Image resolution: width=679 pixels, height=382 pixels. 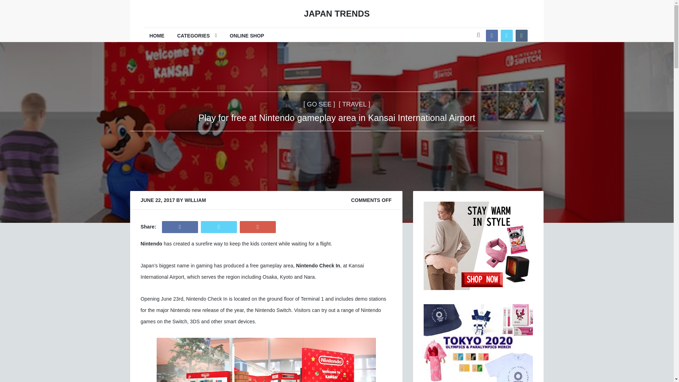 What do you see at coordinates (354, 104) in the screenshot?
I see `TRAVEL` at bounding box center [354, 104].